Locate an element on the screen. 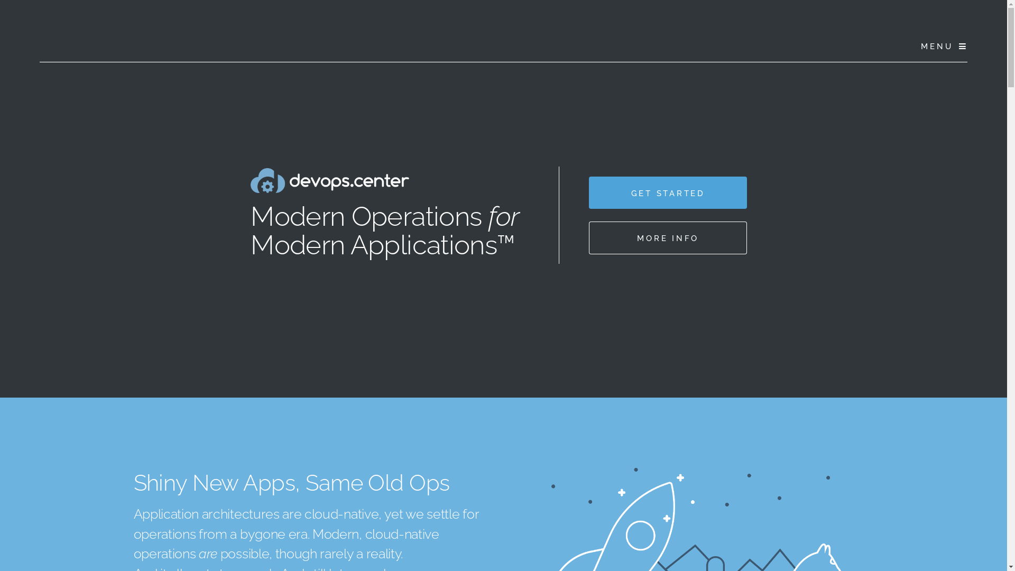  MORE INFO is located at coordinates (668, 238).